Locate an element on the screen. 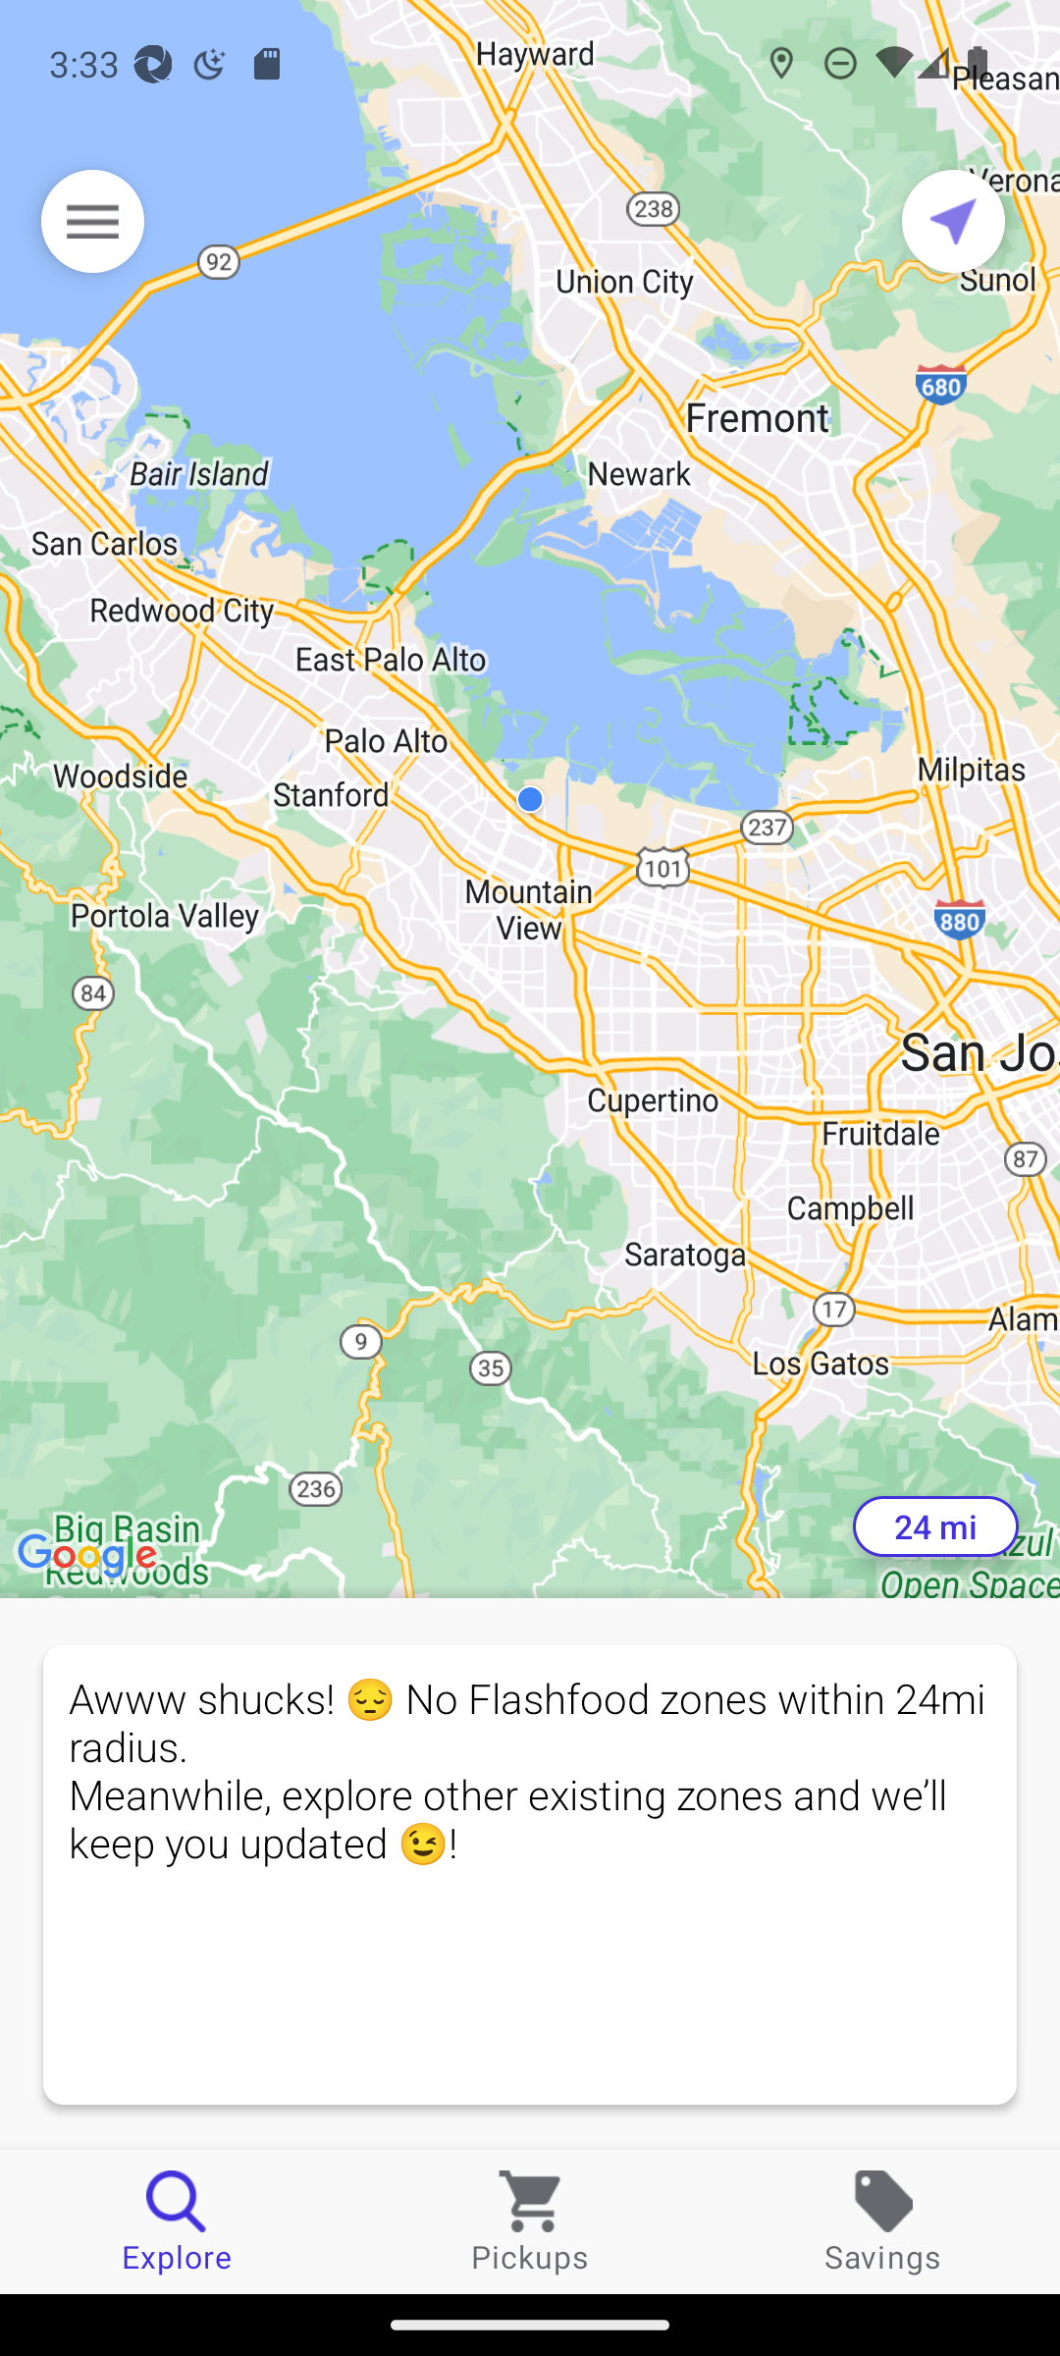  Pickups is located at coordinates (530, 2221).